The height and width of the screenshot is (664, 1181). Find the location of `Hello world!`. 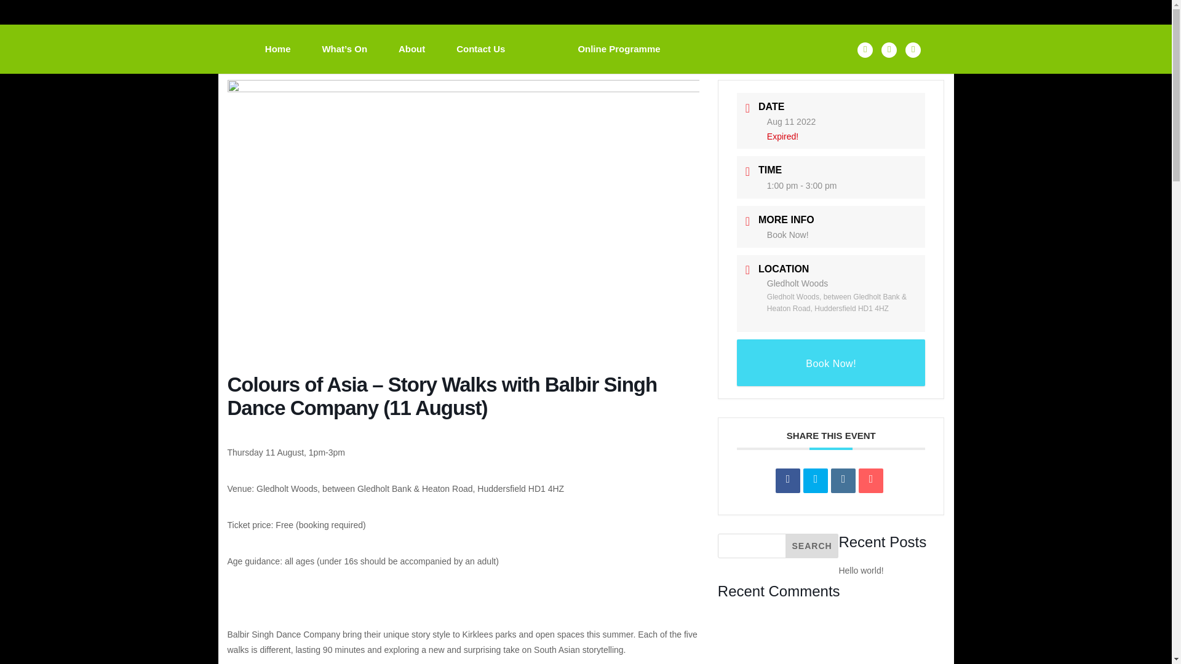

Hello world! is located at coordinates (861, 571).